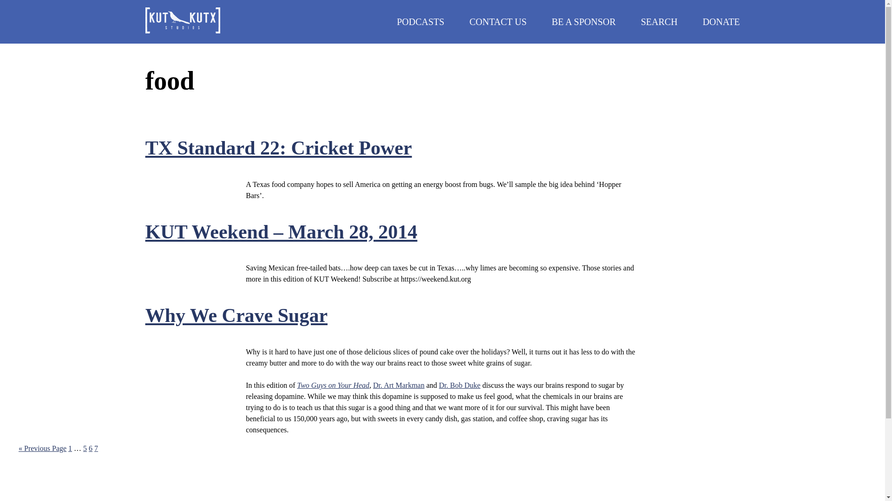  I want to click on DONATE, so click(659, 21).